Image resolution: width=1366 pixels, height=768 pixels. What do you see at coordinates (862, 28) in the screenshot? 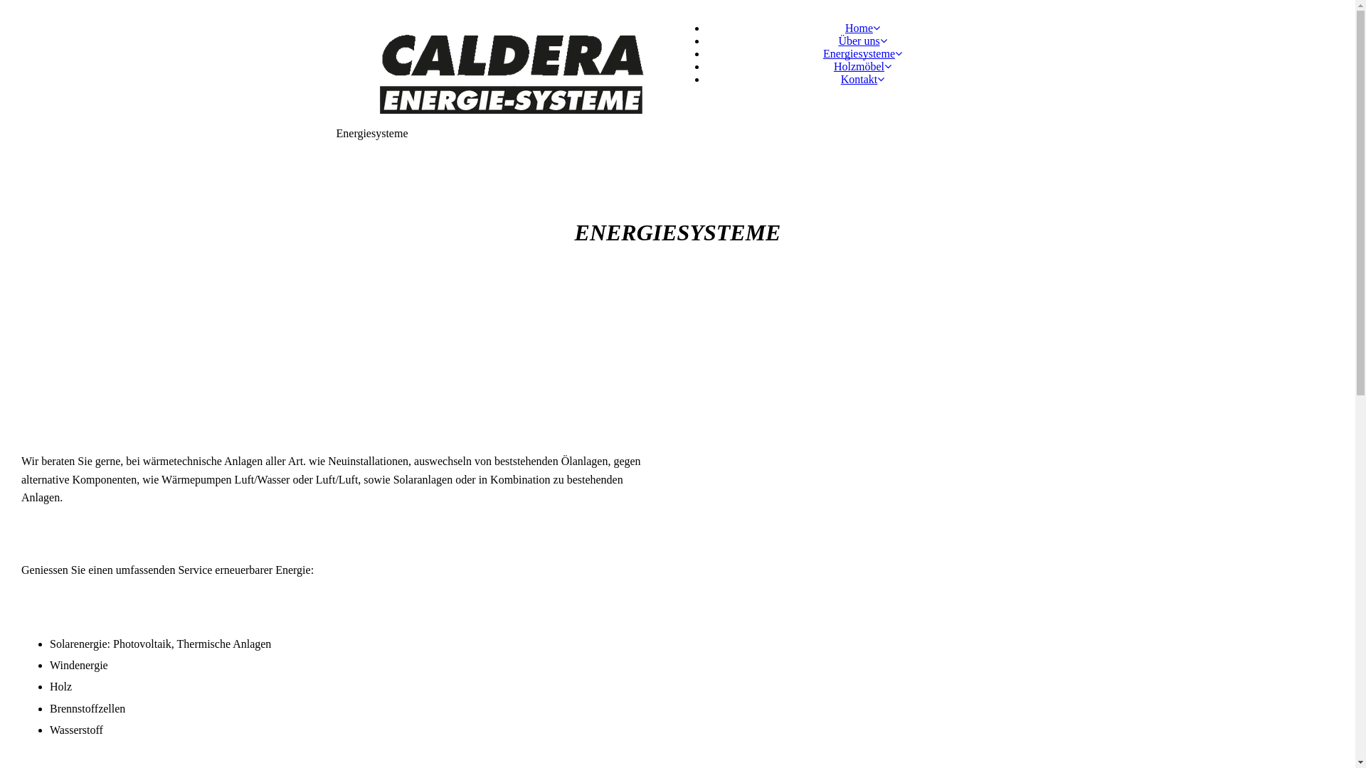
I see `Home` at bounding box center [862, 28].